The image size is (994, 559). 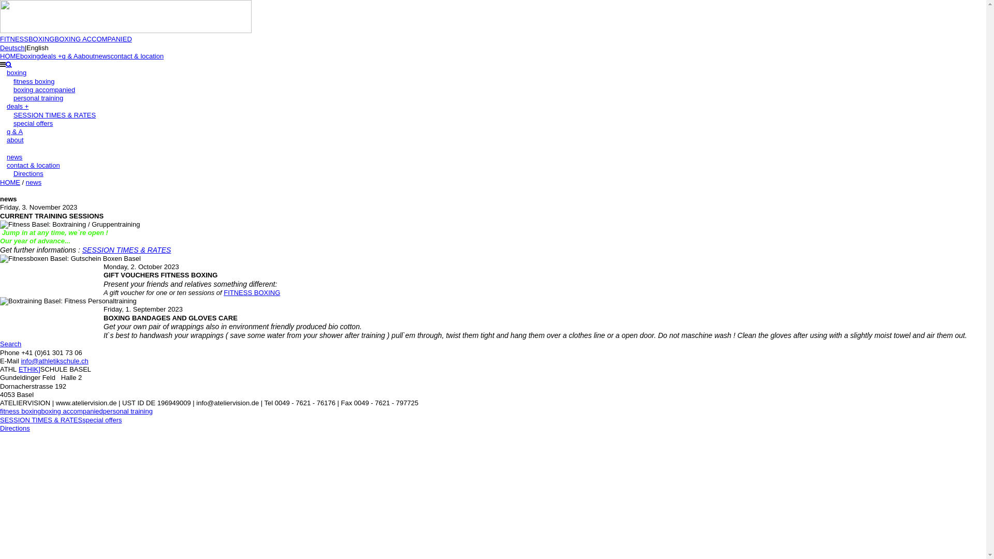 What do you see at coordinates (10, 182) in the screenshot?
I see `HOME` at bounding box center [10, 182].